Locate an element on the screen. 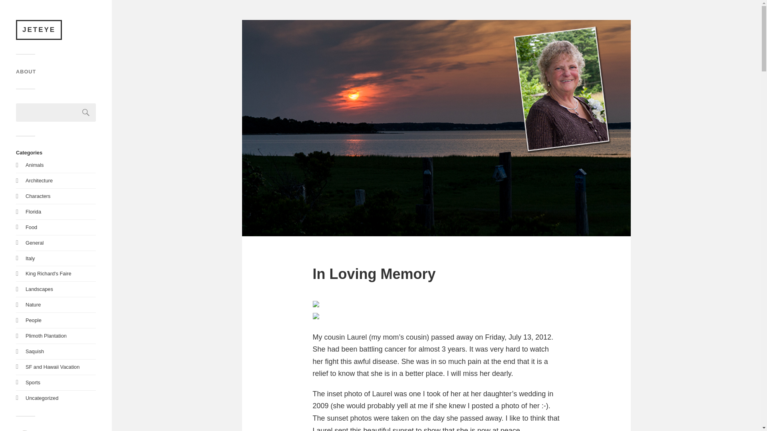  Search is located at coordinates (86, 113).